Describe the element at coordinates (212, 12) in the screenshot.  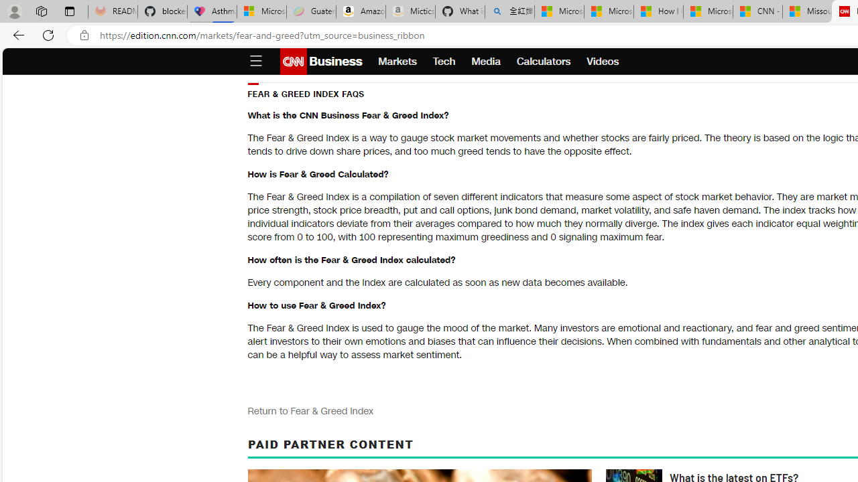
I see `Asthma Inhalers: Names and Types` at that location.